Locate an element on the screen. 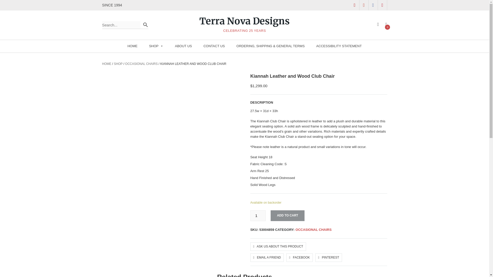  CONTACT US is located at coordinates (214, 46).